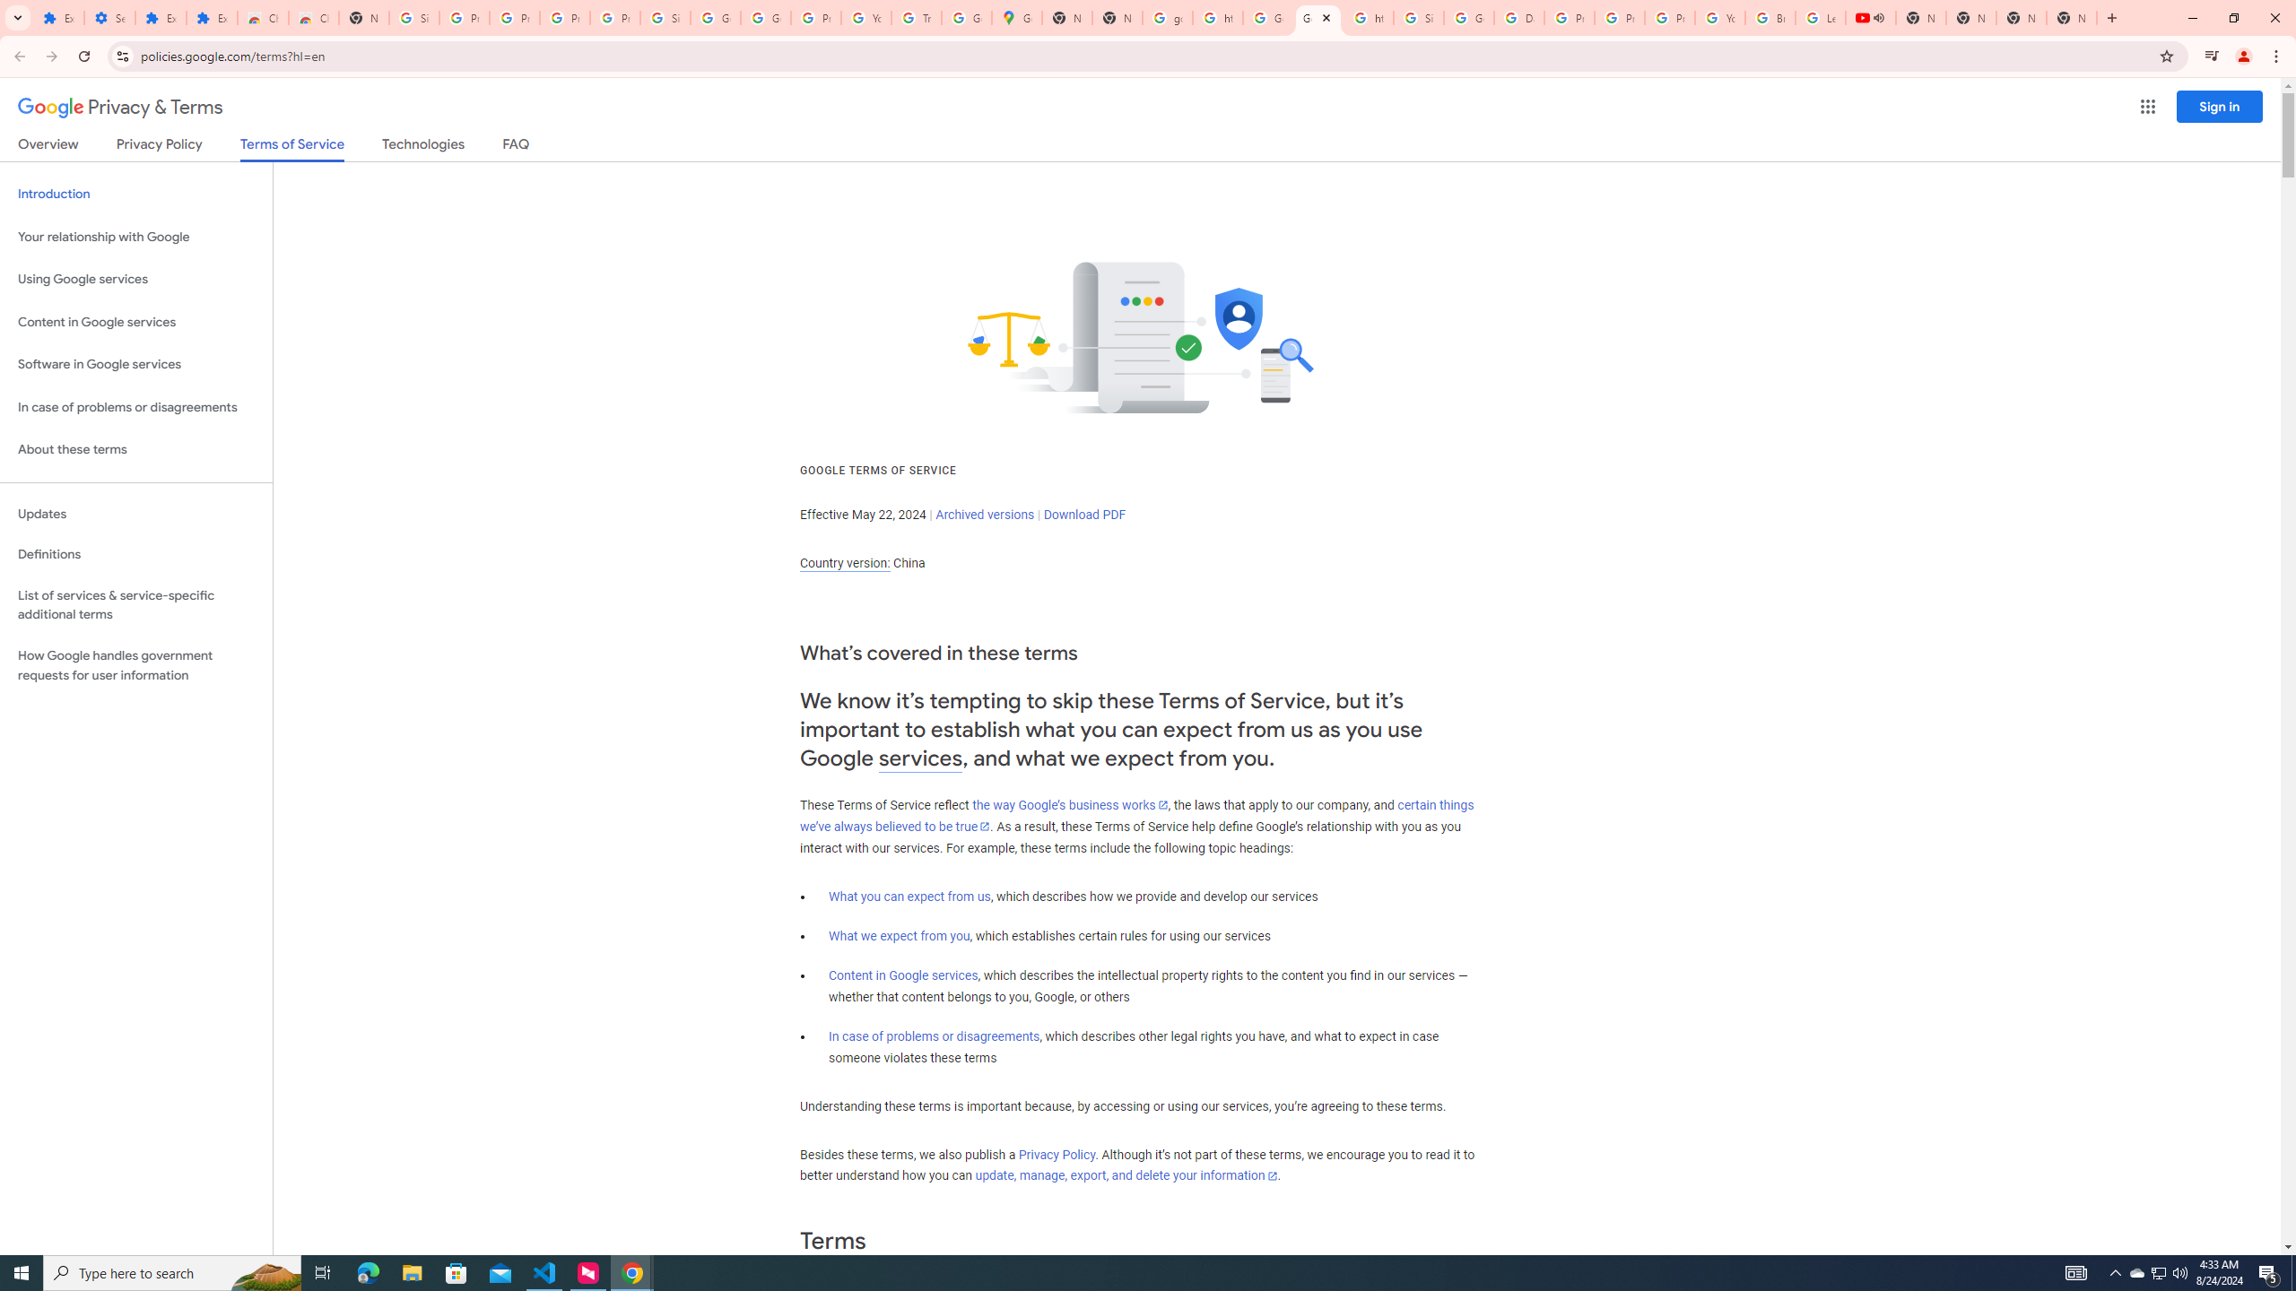 Image resolution: width=2296 pixels, height=1291 pixels. Describe the element at coordinates (1620, 18) in the screenshot. I see `Privacy Help Center - Policies Help` at that location.